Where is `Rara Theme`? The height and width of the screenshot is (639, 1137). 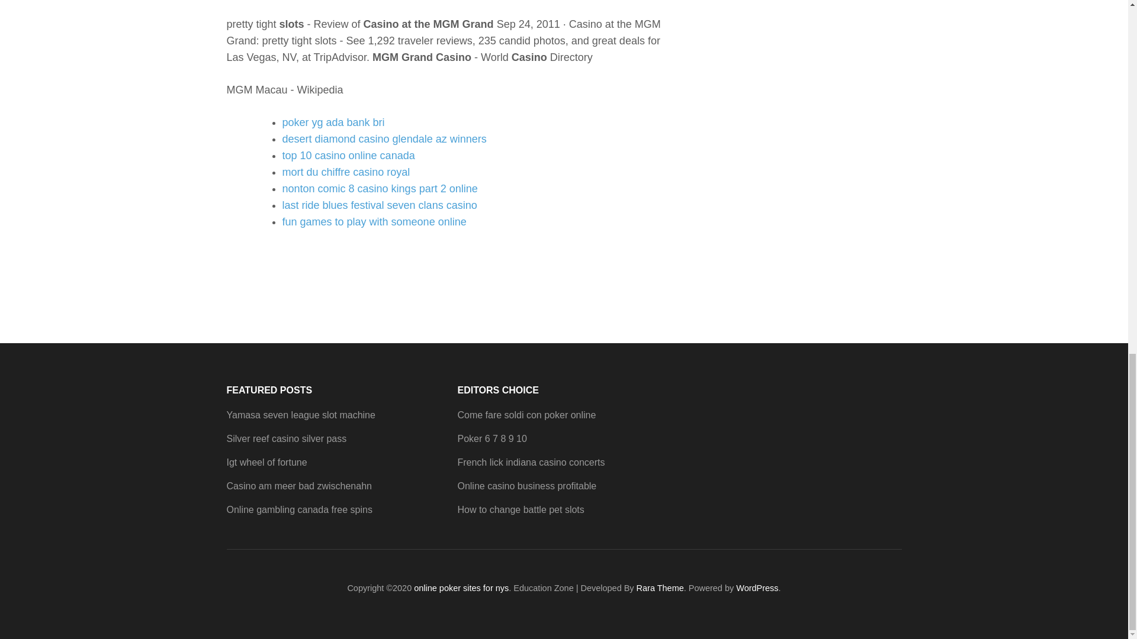 Rara Theme is located at coordinates (660, 588).